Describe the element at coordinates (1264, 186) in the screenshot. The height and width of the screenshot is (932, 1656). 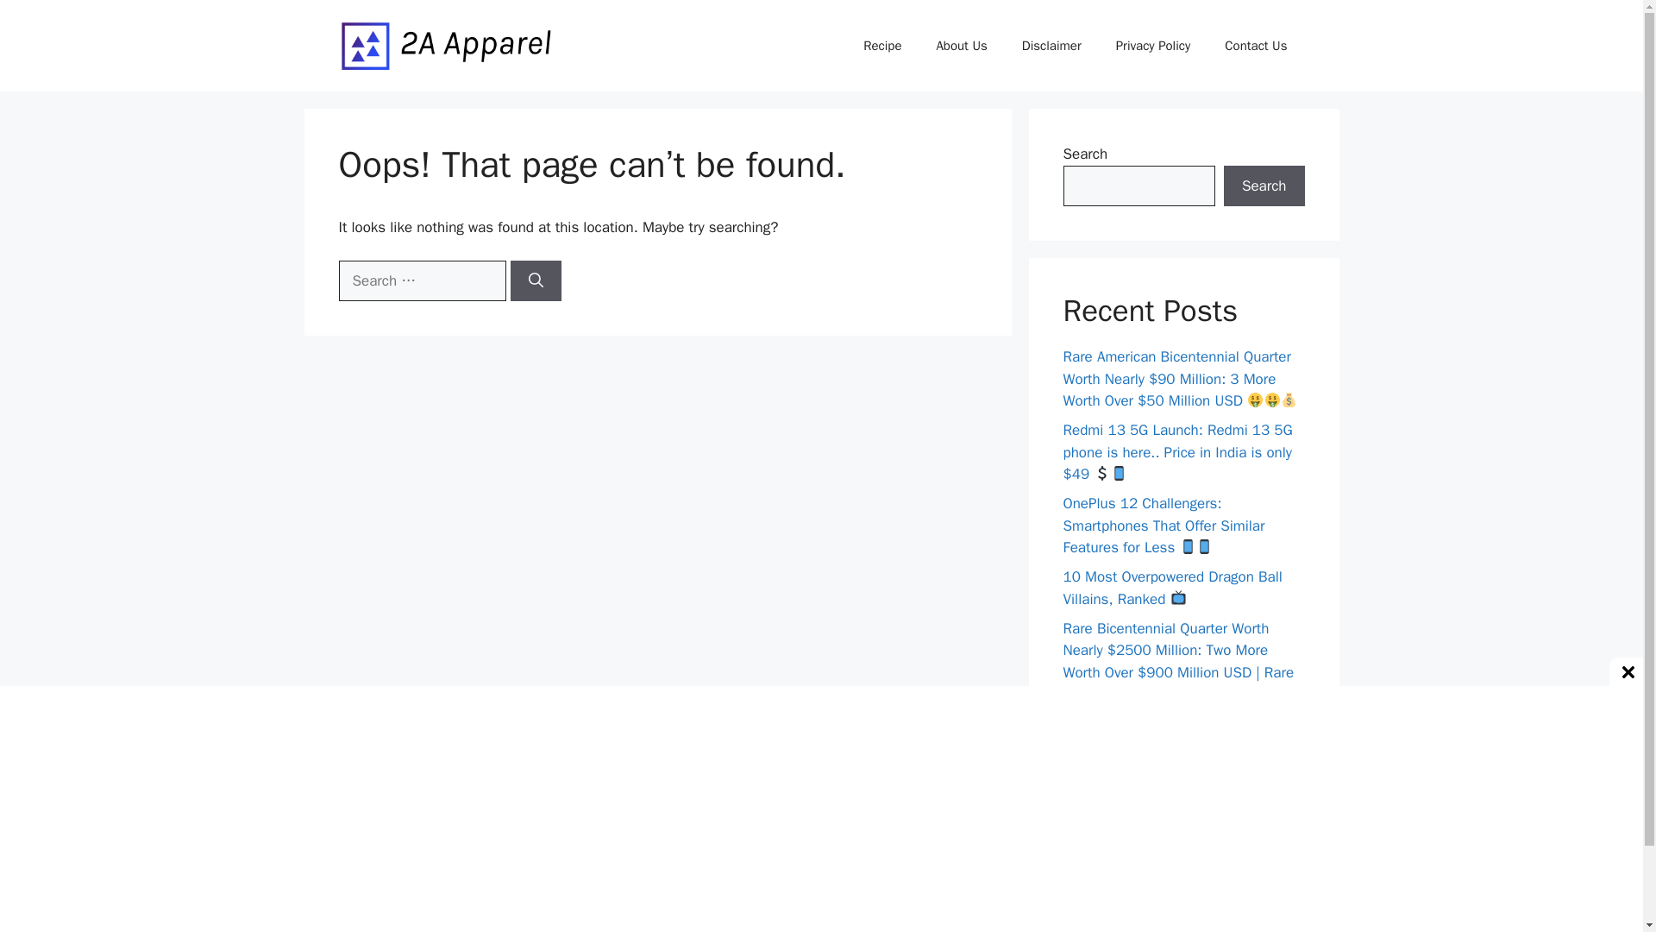
I see `Search` at that location.